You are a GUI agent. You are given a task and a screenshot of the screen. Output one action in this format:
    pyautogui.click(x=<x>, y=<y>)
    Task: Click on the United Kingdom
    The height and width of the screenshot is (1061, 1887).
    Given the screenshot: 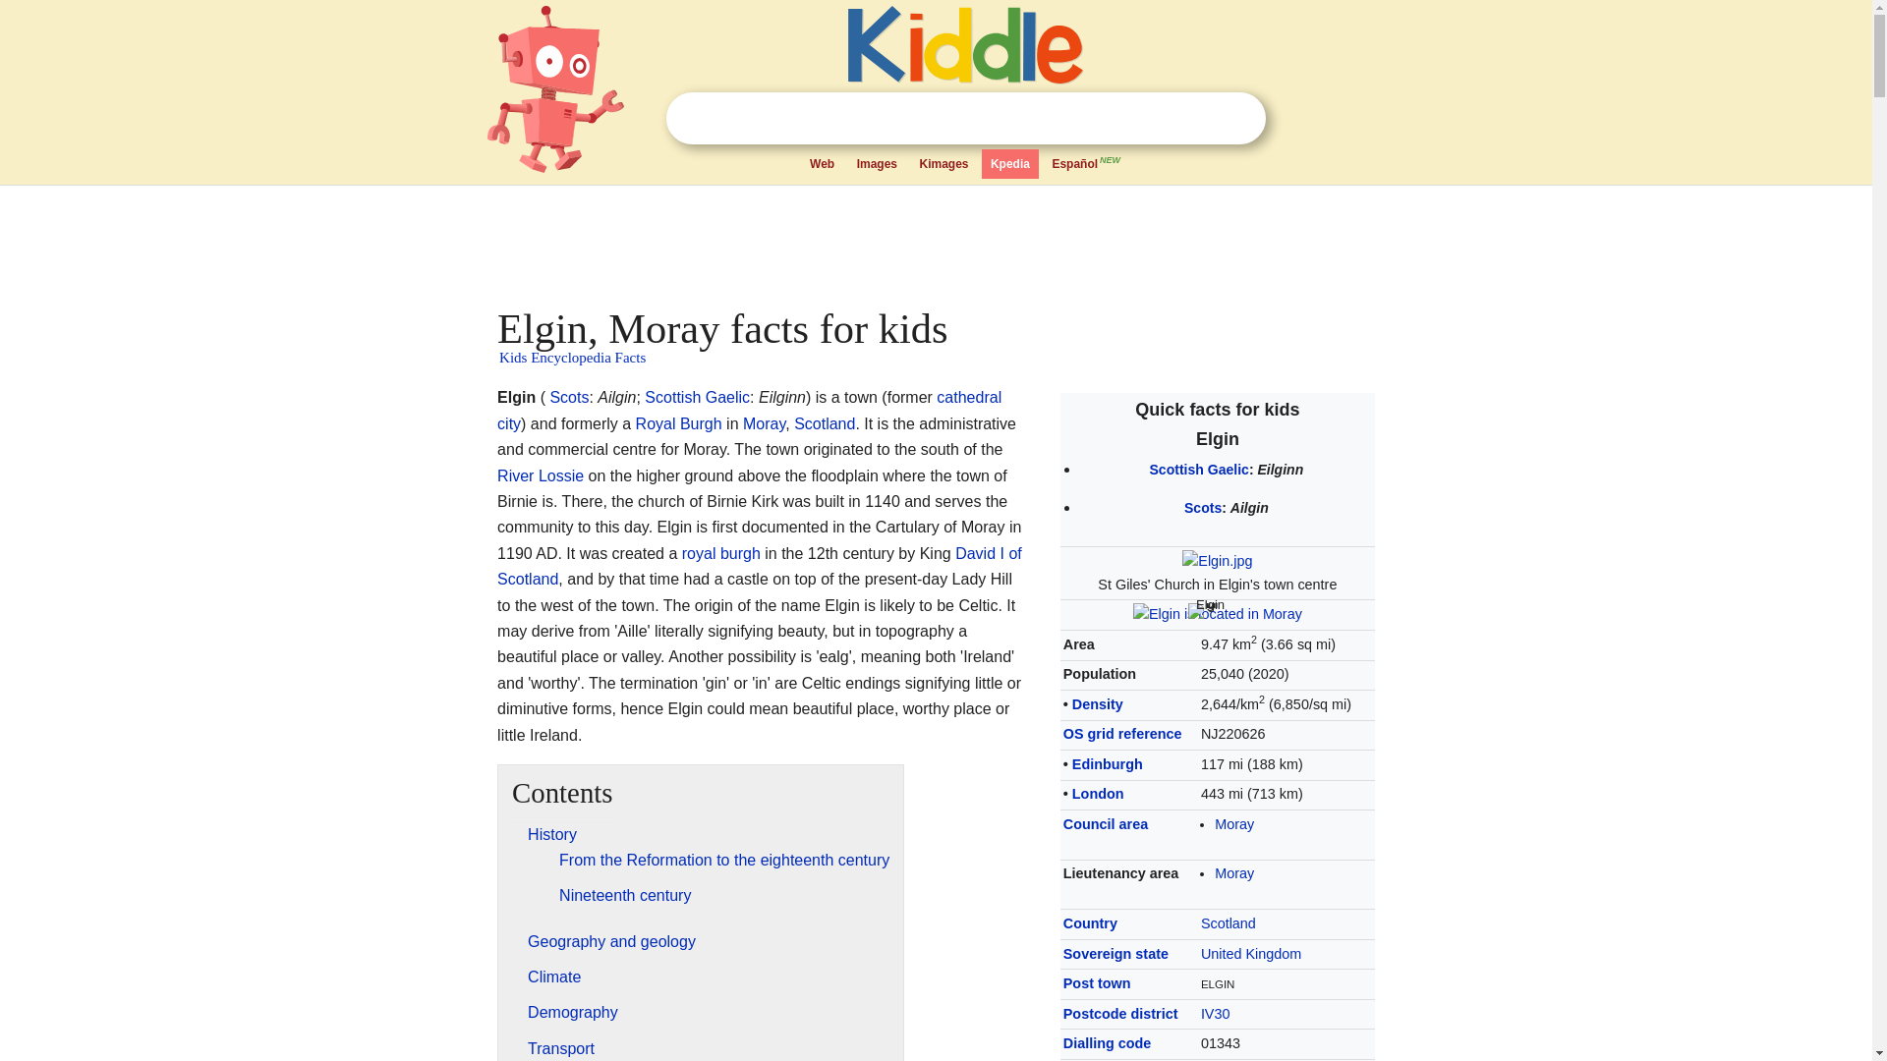 What is the action you would take?
    pyautogui.click(x=1250, y=953)
    